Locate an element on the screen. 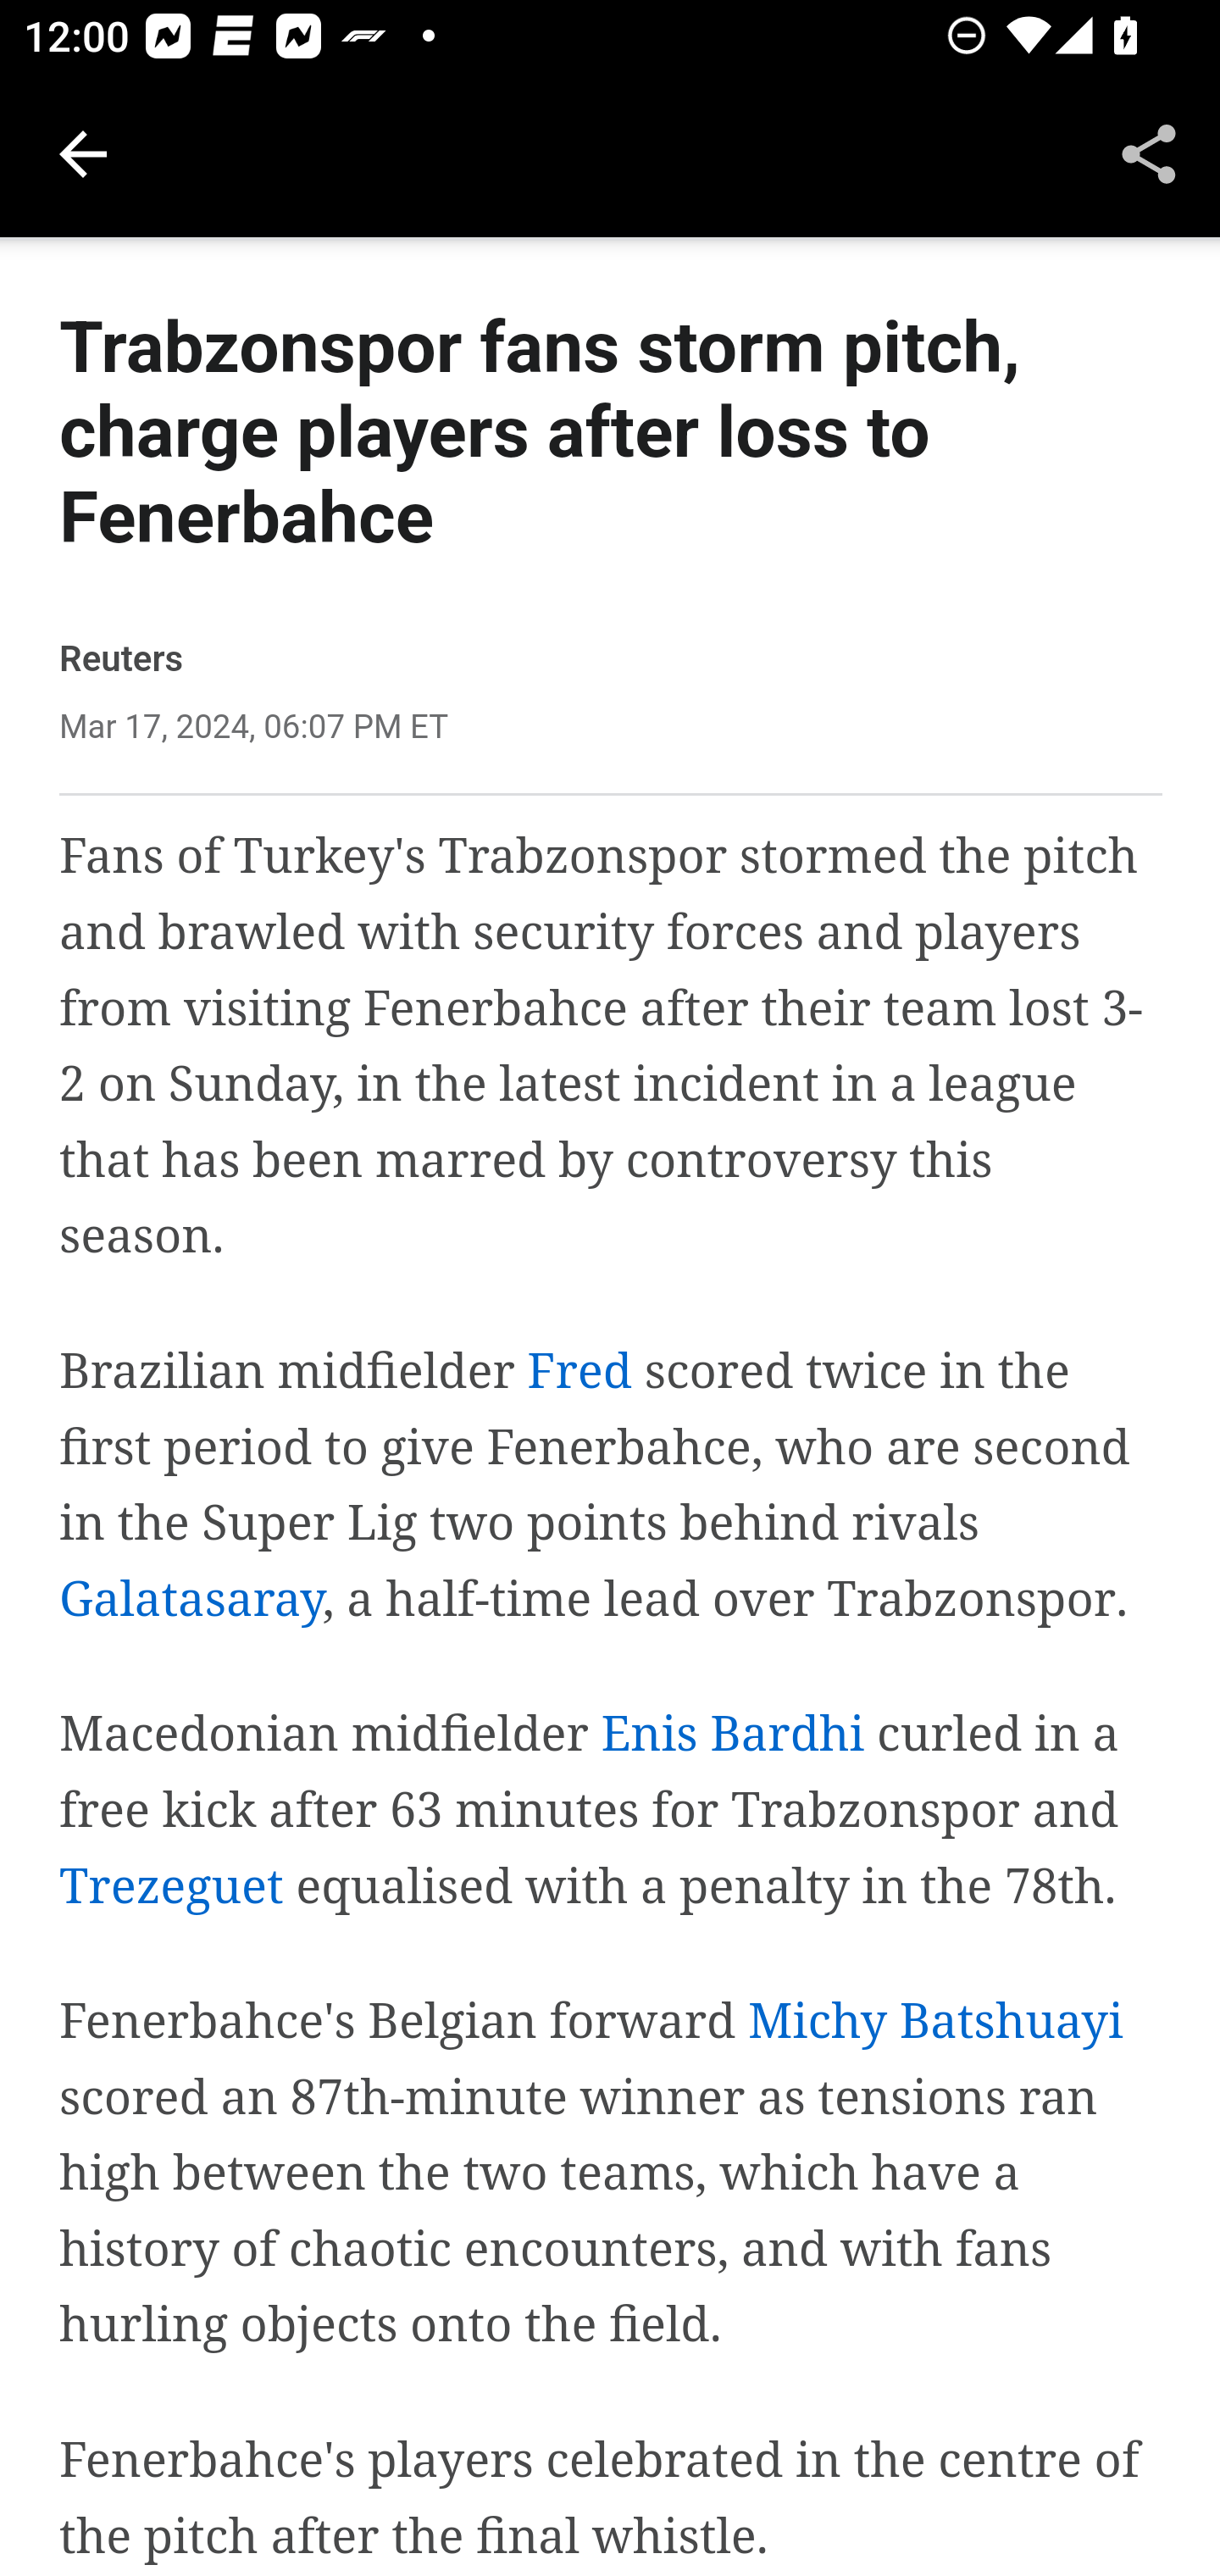  Navigate up is located at coordinates (83, 154).